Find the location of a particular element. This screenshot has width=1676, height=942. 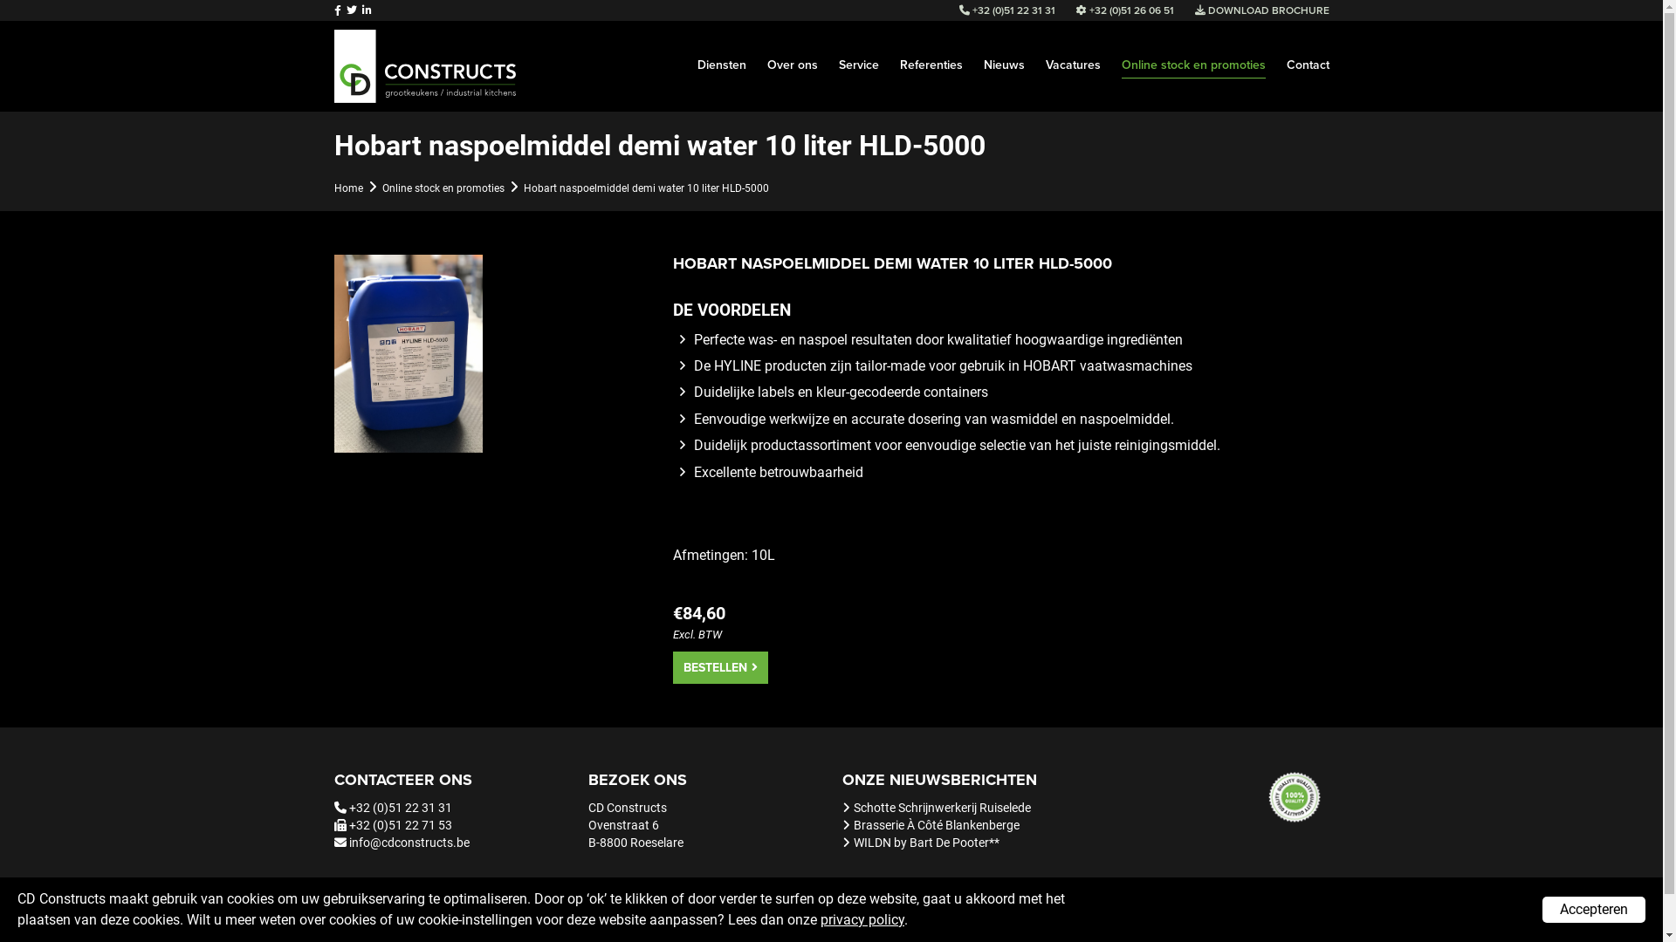

Schotte Schrijnwerkerij Ruiselede is located at coordinates (943, 808).